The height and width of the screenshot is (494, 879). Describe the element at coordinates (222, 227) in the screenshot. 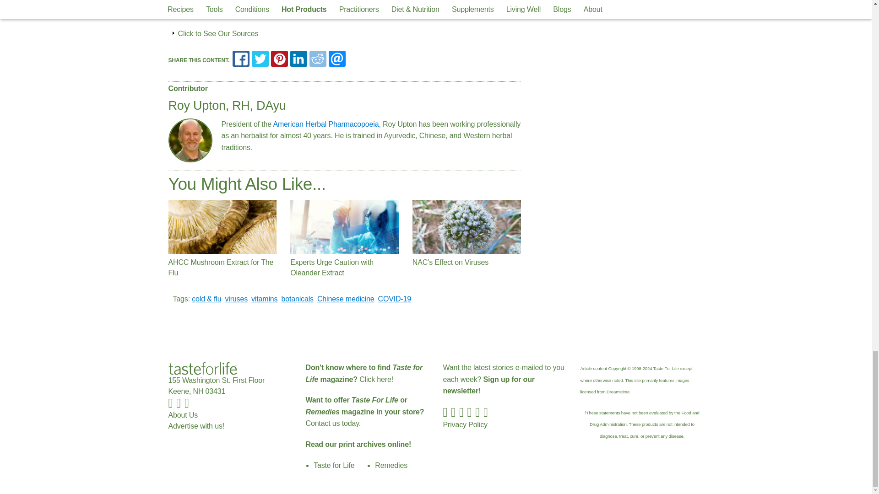

I see `AHCC Mushroom Extract for The Flu` at that location.